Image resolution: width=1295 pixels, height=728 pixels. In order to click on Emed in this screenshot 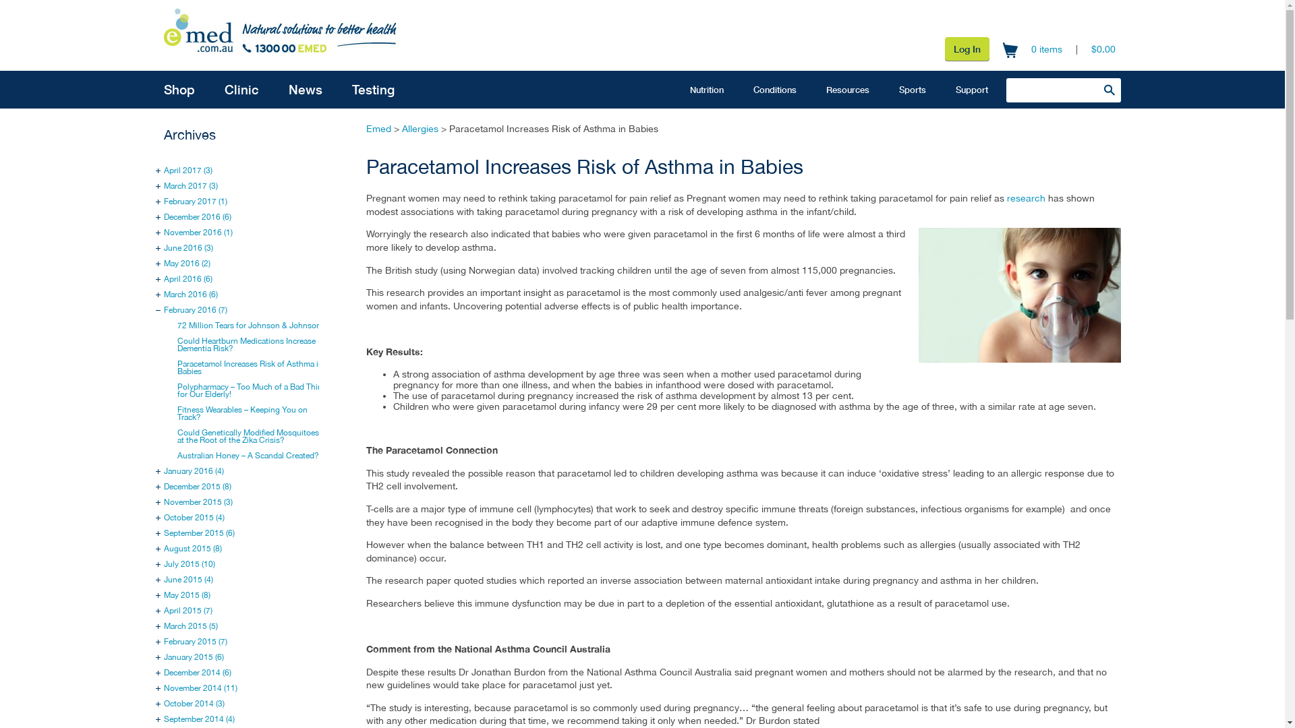, I will do `click(379, 129)`.